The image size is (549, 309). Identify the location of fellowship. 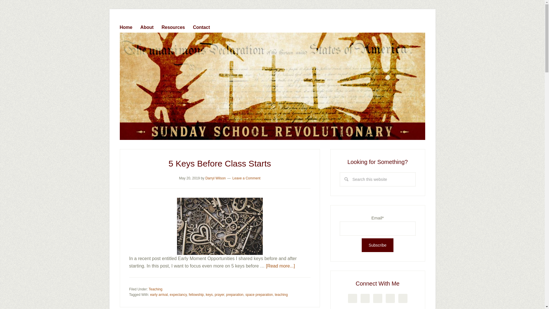
(196, 294).